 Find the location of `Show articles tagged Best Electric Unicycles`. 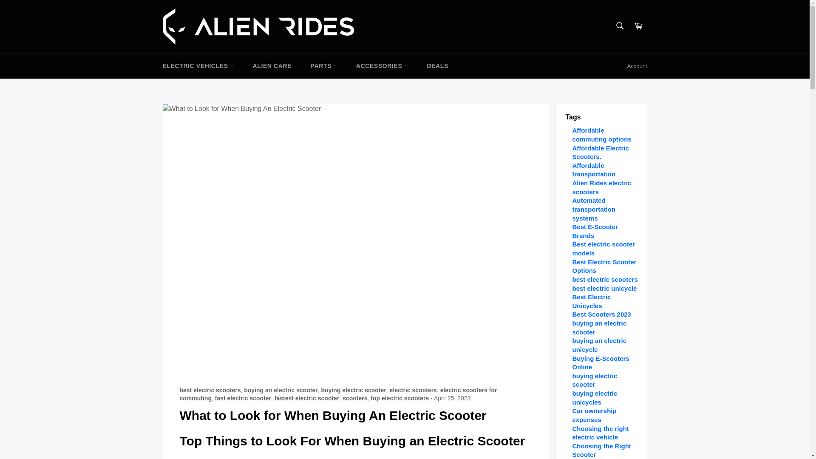

Show articles tagged Best Electric Unicycles is located at coordinates (591, 301).